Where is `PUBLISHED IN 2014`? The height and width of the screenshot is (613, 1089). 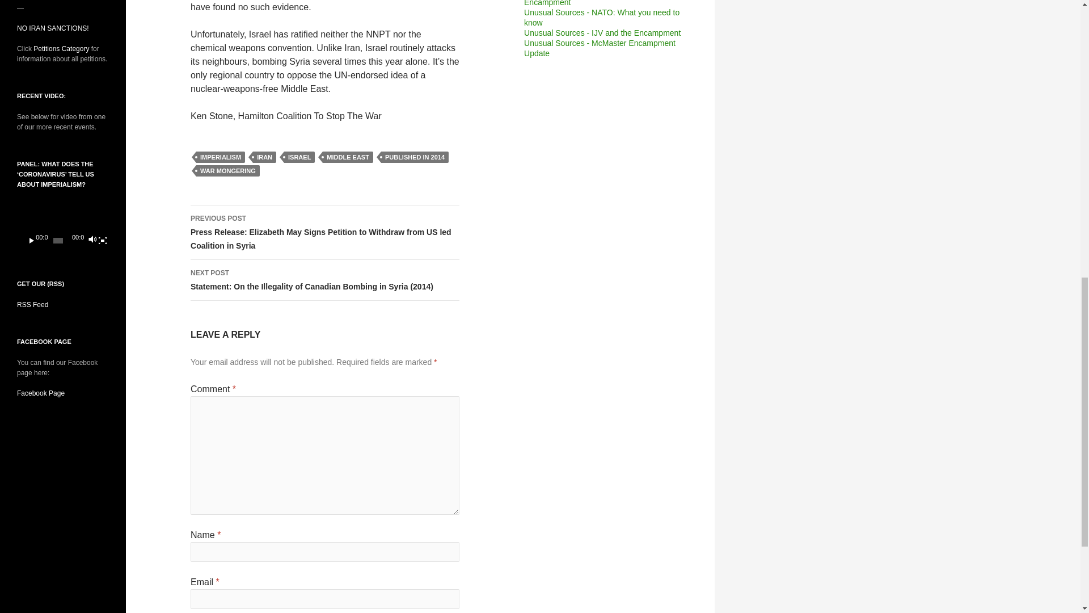
PUBLISHED IN 2014 is located at coordinates (415, 157).